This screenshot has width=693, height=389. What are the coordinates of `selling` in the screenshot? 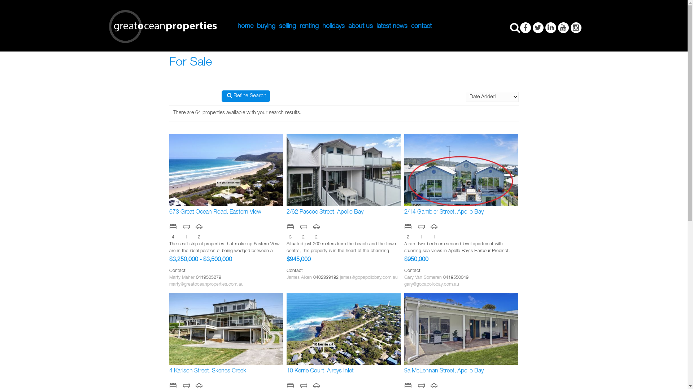 It's located at (287, 27).